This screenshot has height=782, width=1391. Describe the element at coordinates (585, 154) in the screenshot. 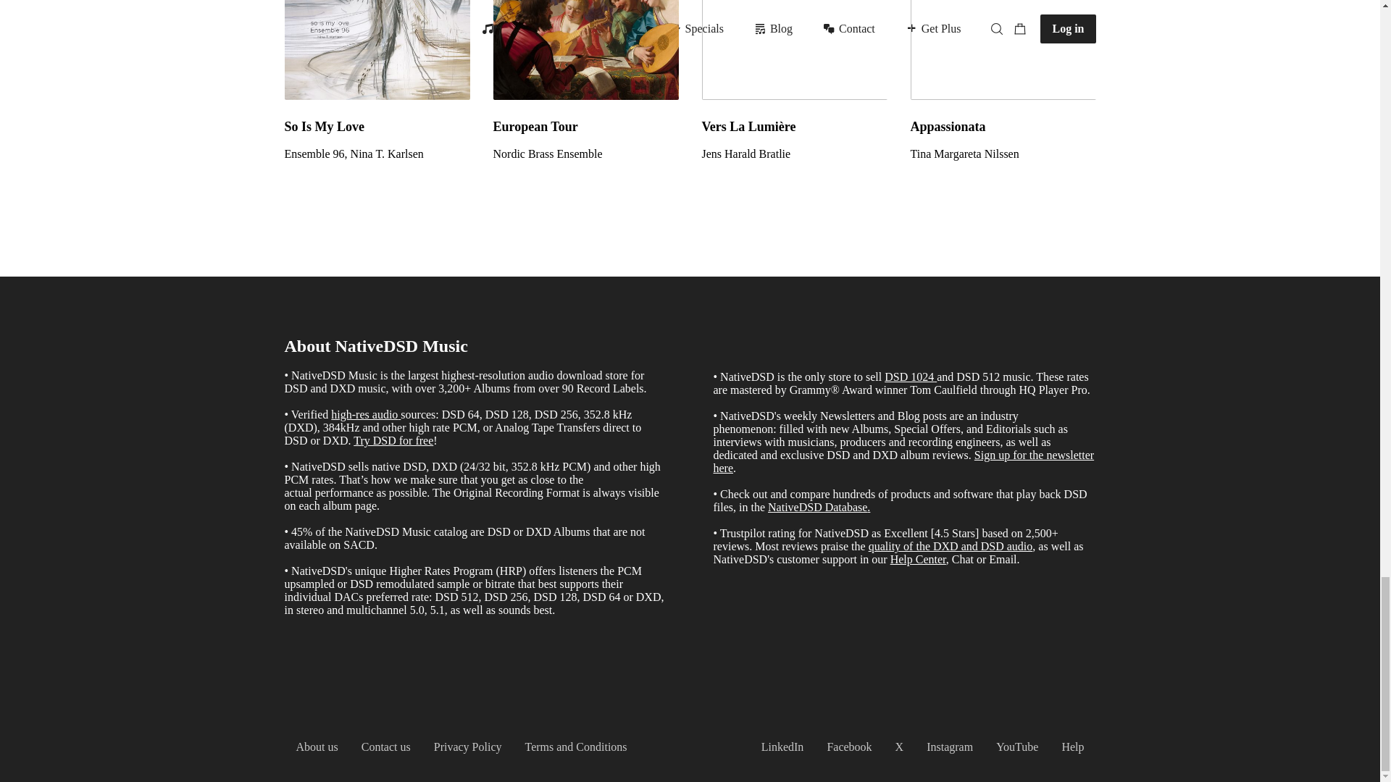

I see `European Tour` at that location.